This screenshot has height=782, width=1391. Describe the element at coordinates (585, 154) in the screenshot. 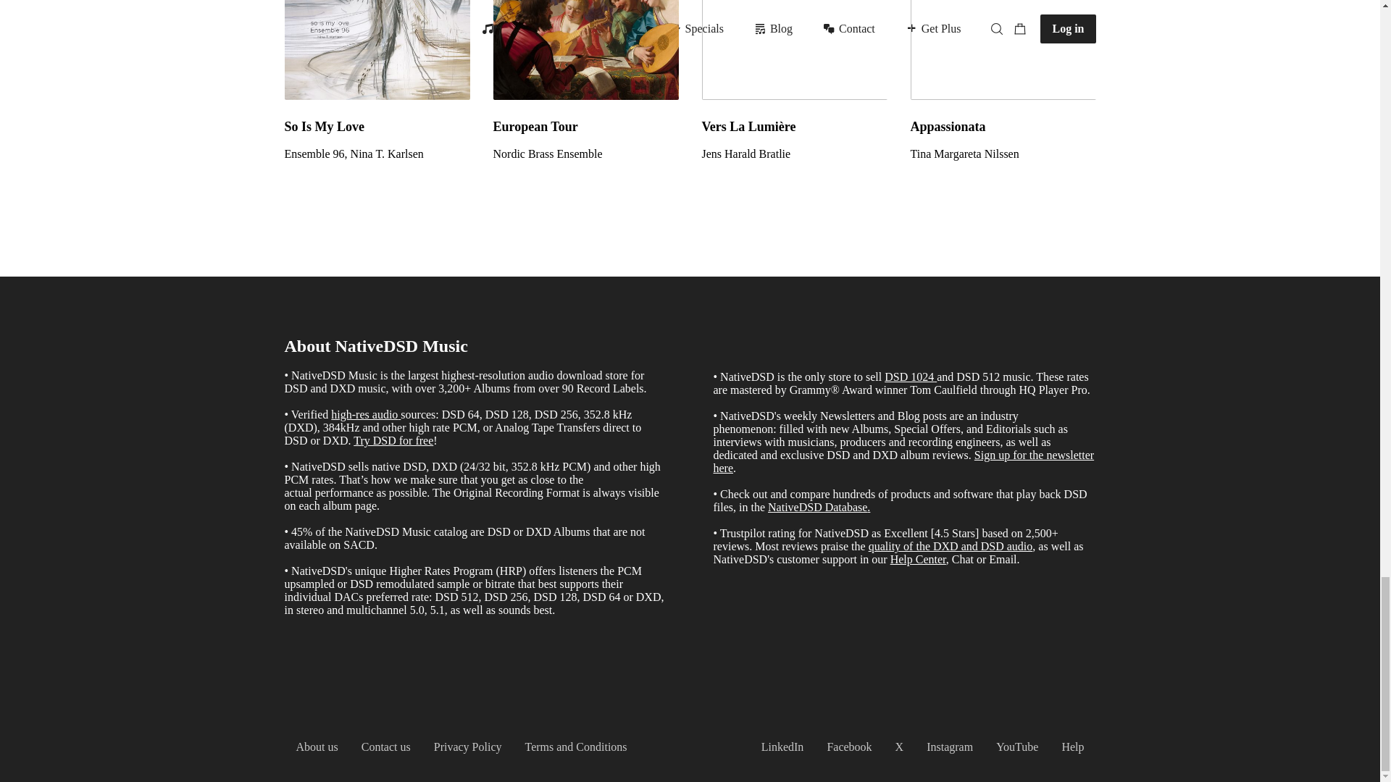

I see `European Tour` at that location.